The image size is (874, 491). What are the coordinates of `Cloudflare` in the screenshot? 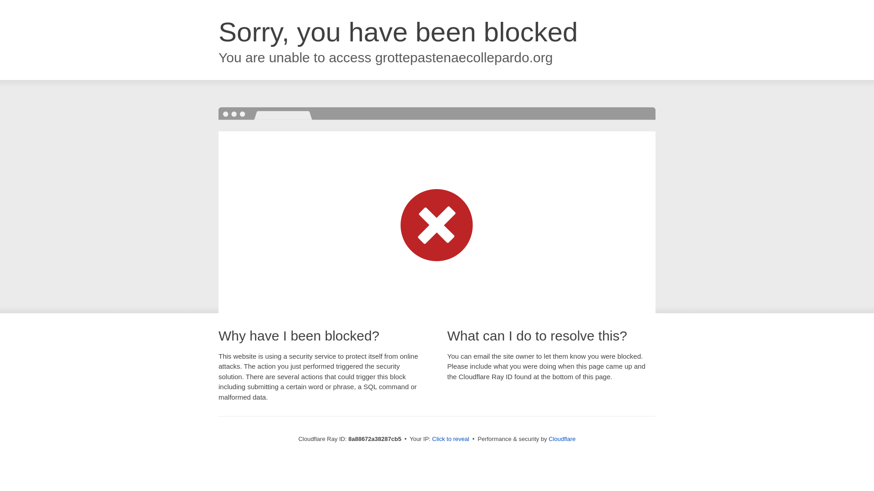 It's located at (562, 439).